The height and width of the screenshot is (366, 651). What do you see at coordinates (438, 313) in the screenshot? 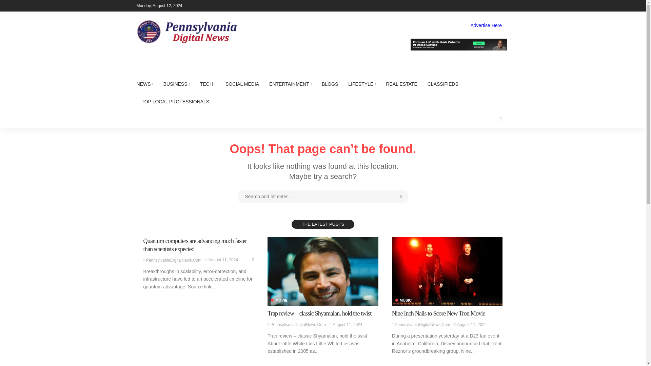
I see `Nine Inch Nails to Score New Tron Movie` at bounding box center [438, 313].